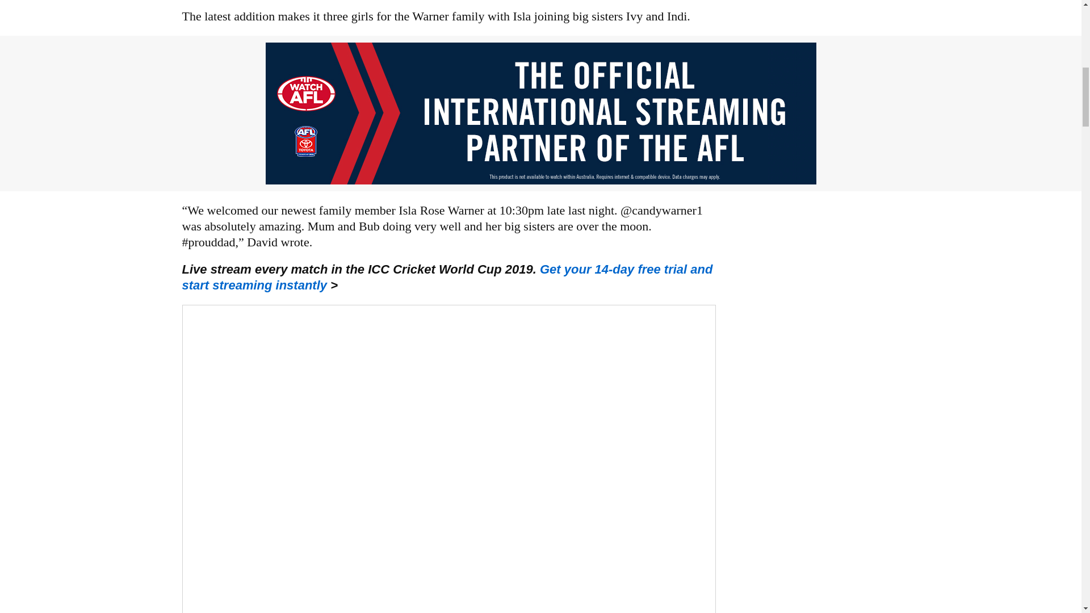 This screenshot has width=1090, height=613. What do you see at coordinates (447, 277) in the screenshot?
I see `Get your 14-day free trial and start streaming instantly` at bounding box center [447, 277].